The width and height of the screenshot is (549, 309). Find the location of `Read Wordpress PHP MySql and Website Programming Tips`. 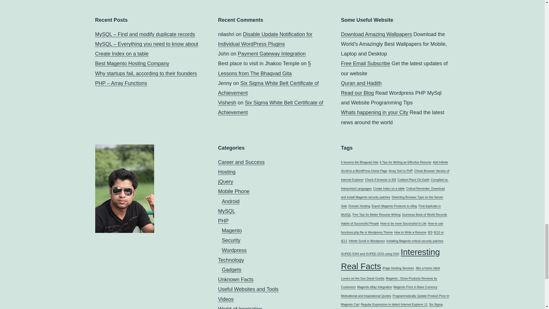

Read Wordpress PHP MySql and Website Programming Tips is located at coordinates (357, 93).